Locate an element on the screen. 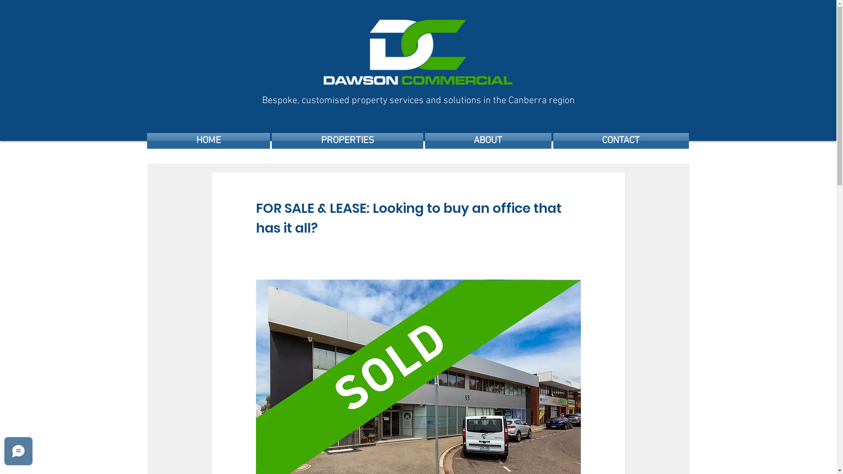  PROPERTIES is located at coordinates (347, 141).